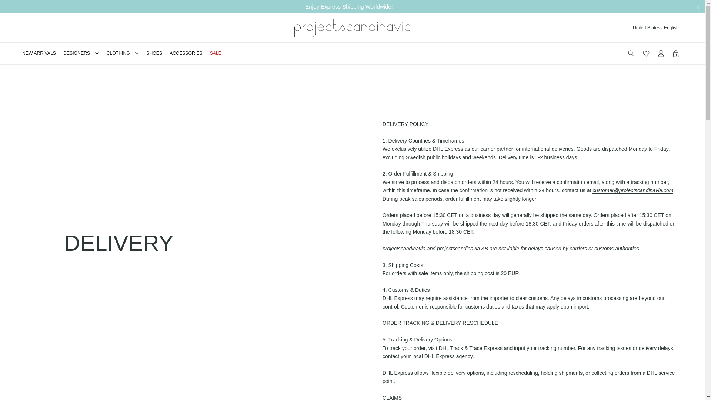 The height and width of the screenshot is (400, 711). I want to click on Enjoy Express Shipping Worldwide!, so click(353, 6).